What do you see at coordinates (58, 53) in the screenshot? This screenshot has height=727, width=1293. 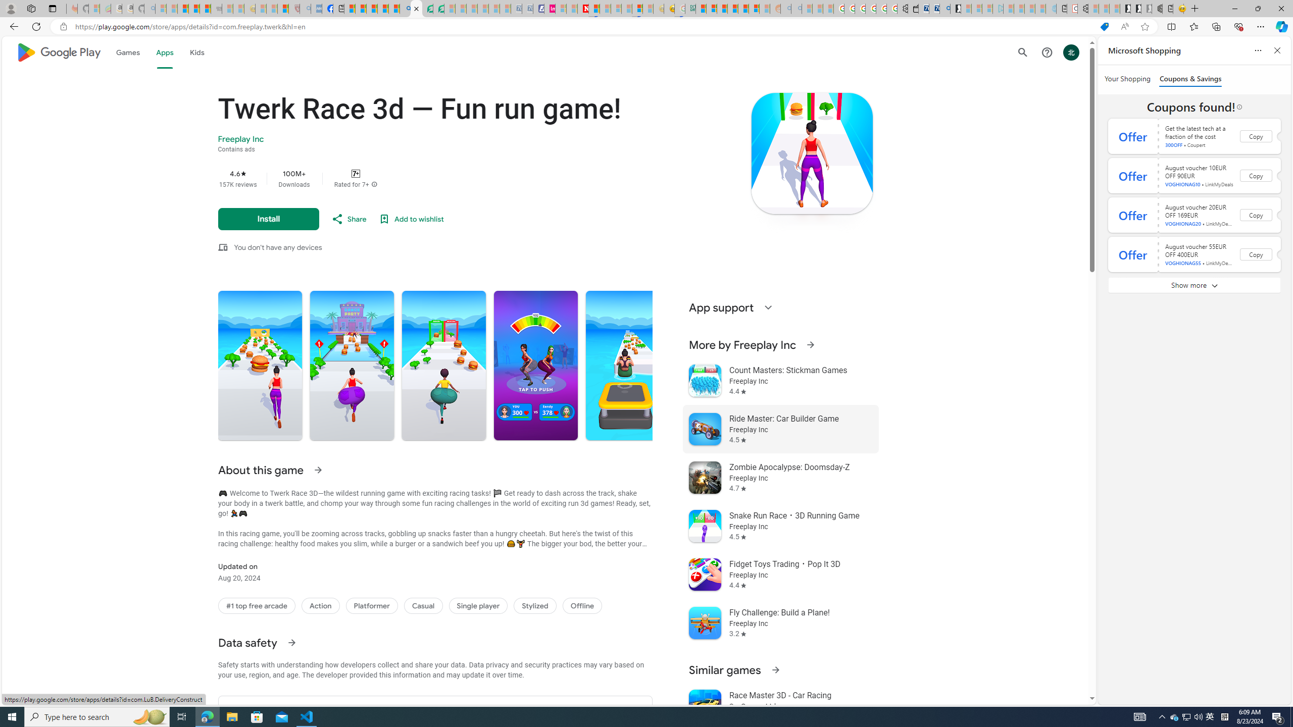 I see `Google Play logo` at bounding box center [58, 53].